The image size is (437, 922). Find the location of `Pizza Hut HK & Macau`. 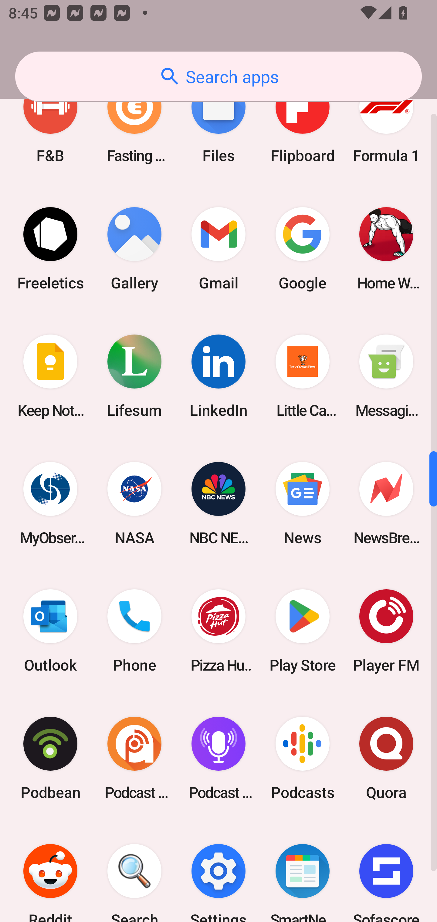

Pizza Hut HK & Macau is located at coordinates (218, 631).